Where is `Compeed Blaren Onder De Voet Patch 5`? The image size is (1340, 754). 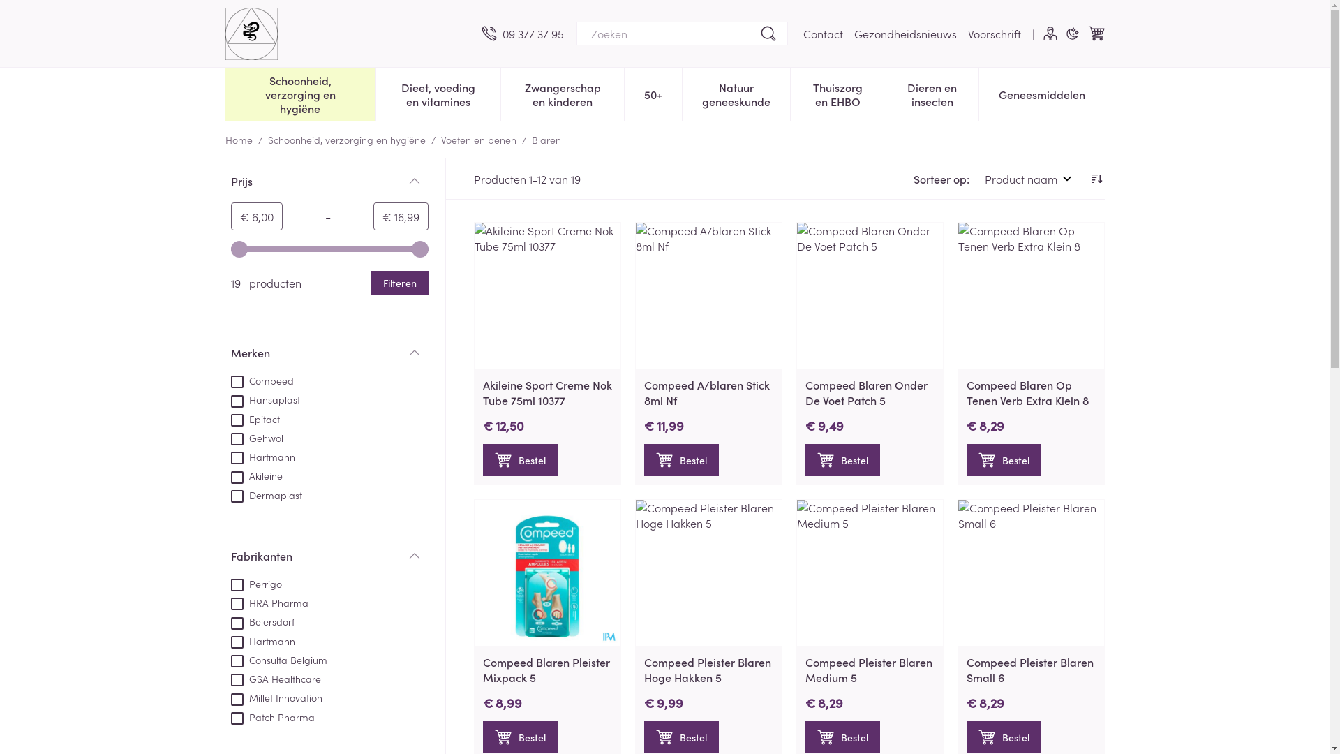
Compeed Blaren Onder De Voet Patch 5 is located at coordinates (867, 392).